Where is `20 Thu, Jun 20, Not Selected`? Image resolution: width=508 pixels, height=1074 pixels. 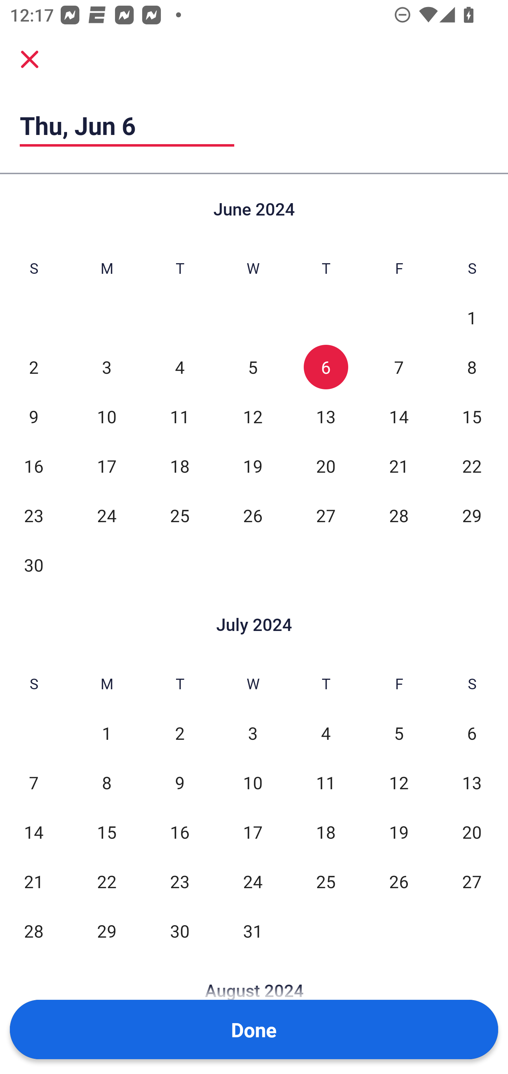 20 Thu, Jun 20, Not Selected is located at coordinates (326, 466).